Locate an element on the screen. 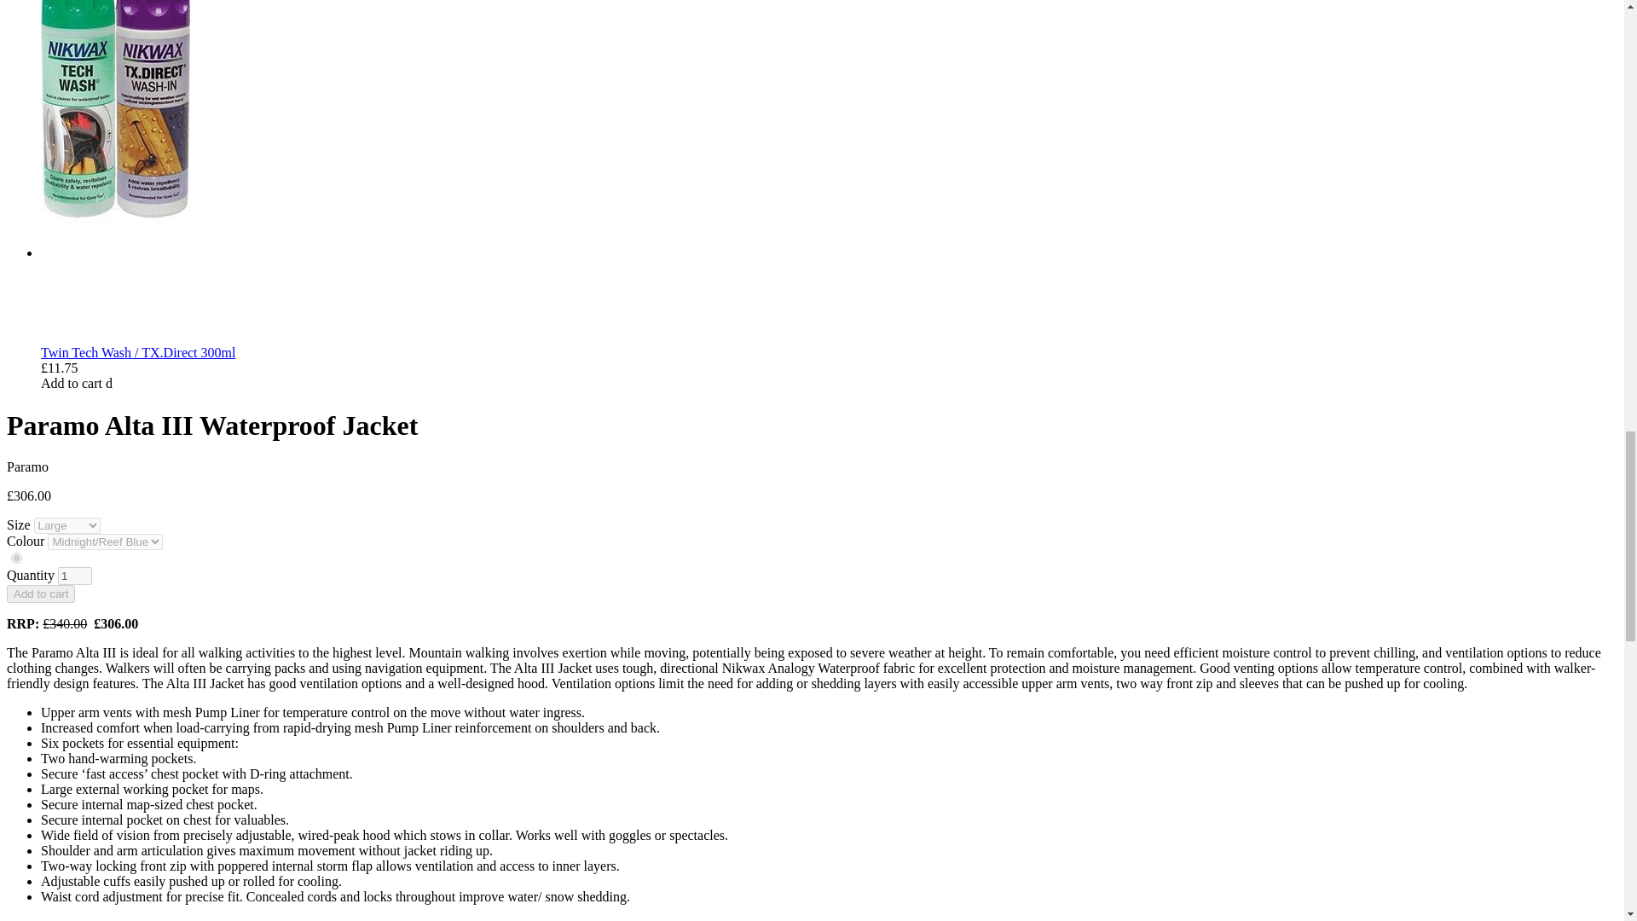 Image resolution: width=1637 pixels, height=921 pixels. Add to cart is located at coordinates (41, 594).